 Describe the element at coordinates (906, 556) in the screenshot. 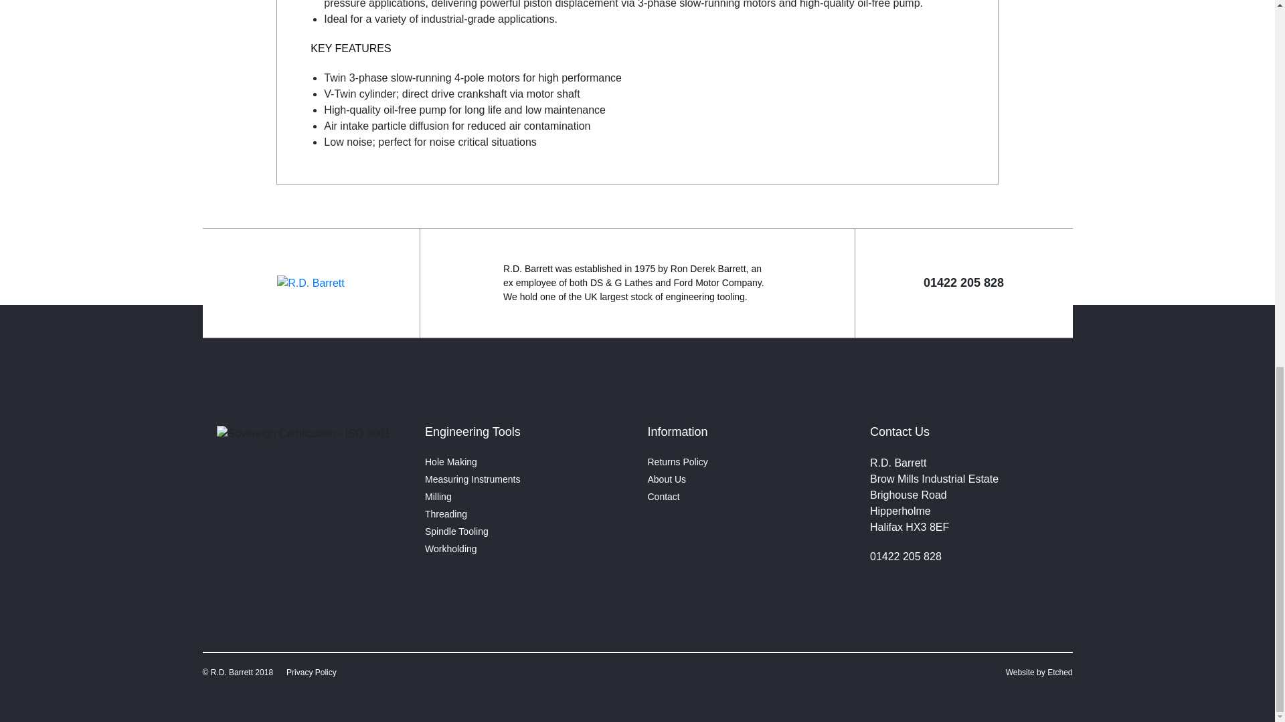

I see `01422 205 828` at that location.